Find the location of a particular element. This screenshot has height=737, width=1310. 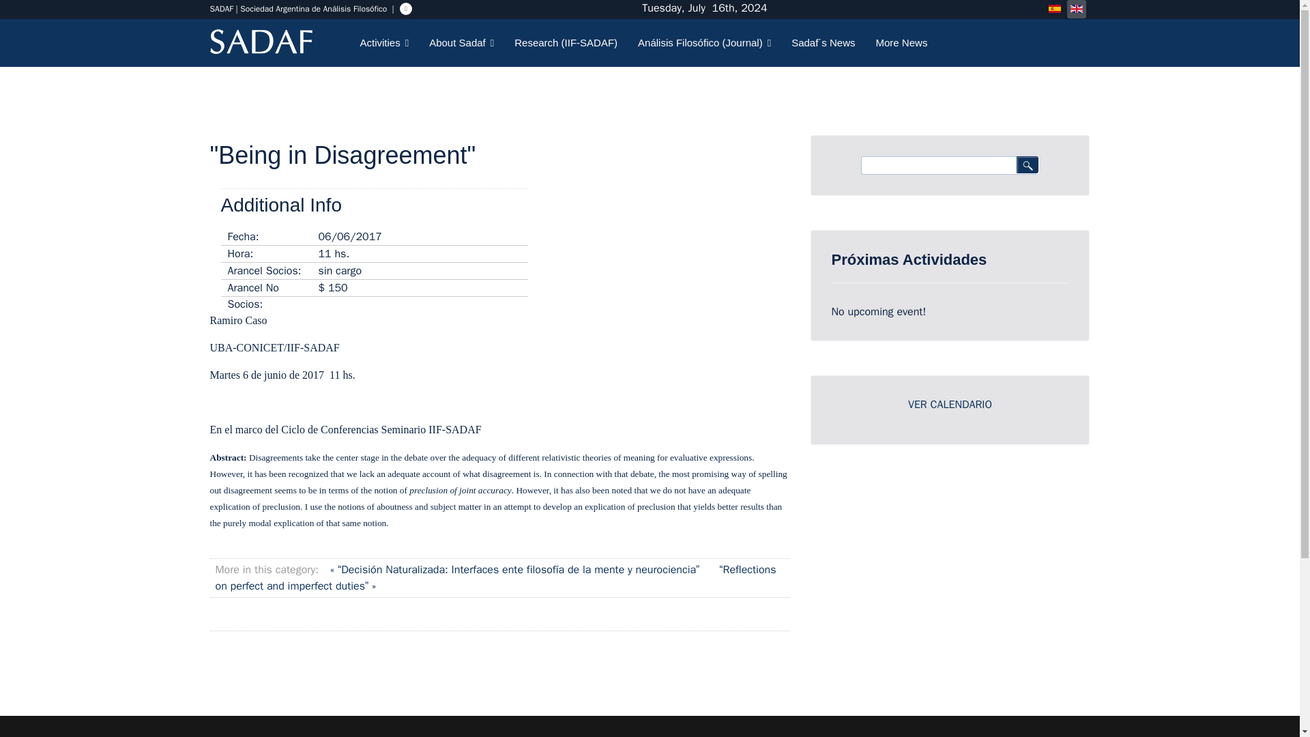

Activities is located at coordinates (384, 43).